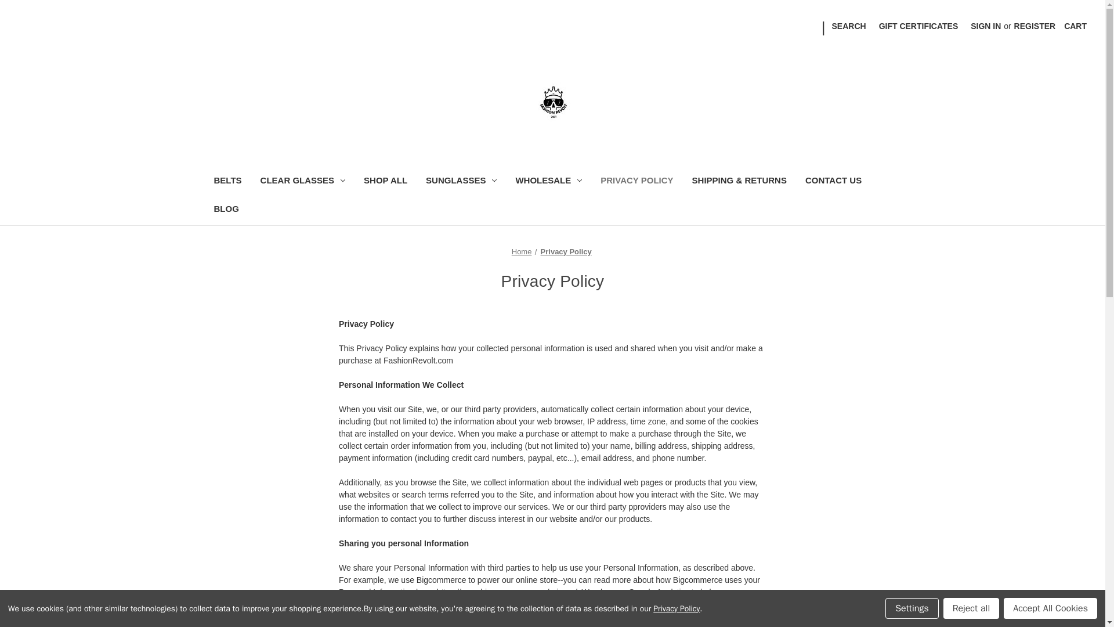  What do you see at coordinates (918, 26) in the screenshot?
I see `GIFT CERTIFICATES` at bounding box center [918, 26].